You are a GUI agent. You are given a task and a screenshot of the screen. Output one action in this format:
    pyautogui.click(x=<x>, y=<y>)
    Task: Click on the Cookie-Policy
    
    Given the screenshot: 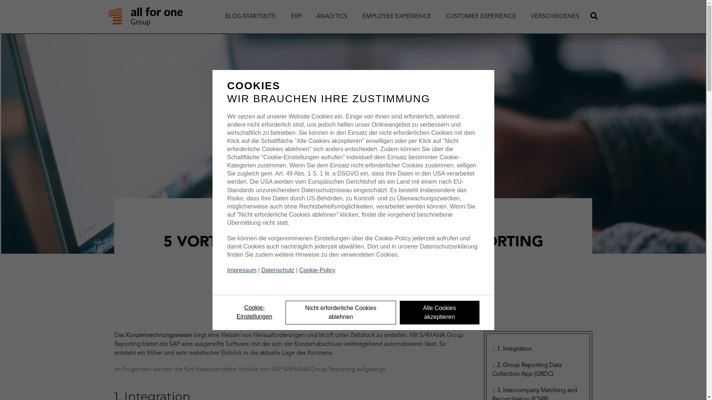 What is the action you would take?
    pyautogui.click(x=317, y=270)
    